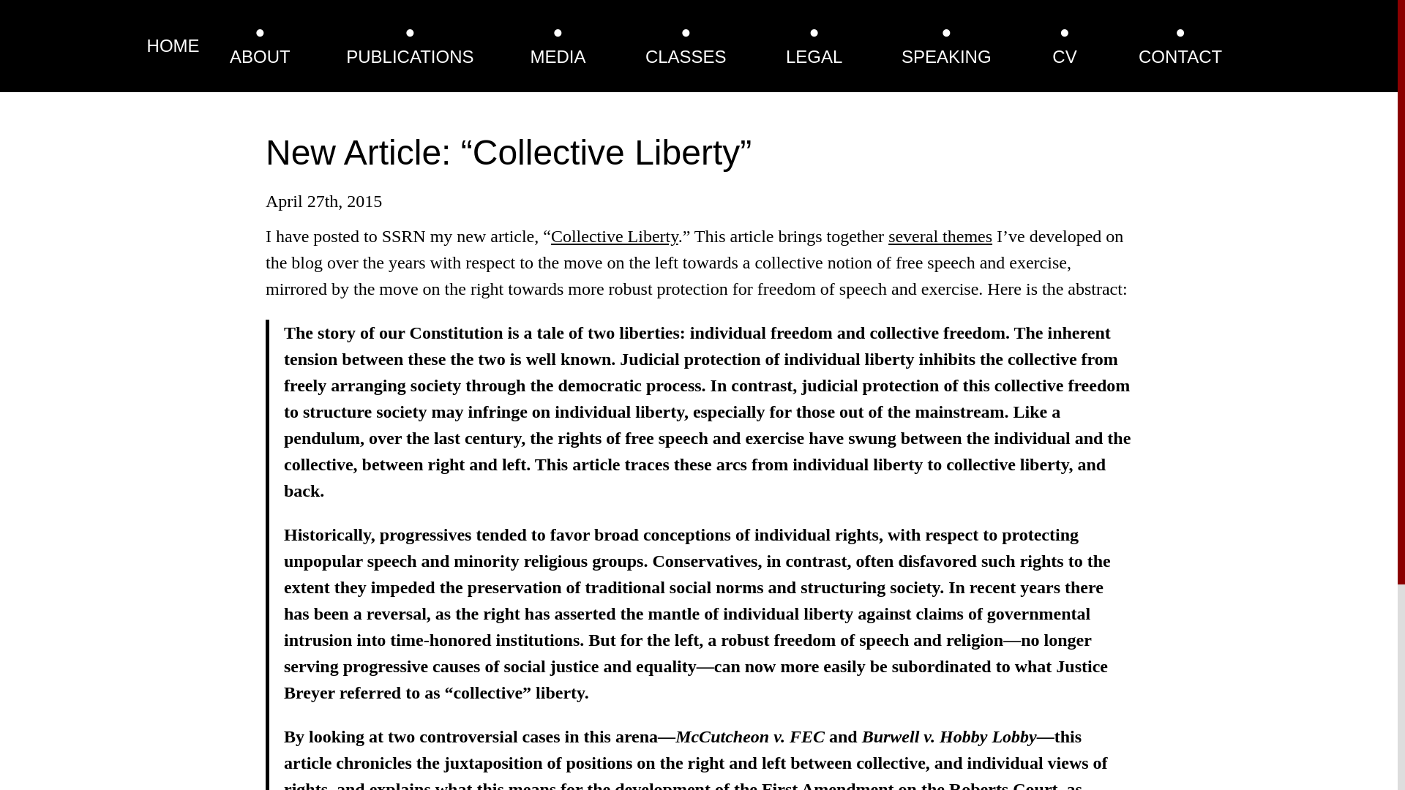 Image resolution: width=1405 pixels, height=790 pixels. Describe the element at coordinates (940, 236) in the screenshot. I see `several themes` at that location.